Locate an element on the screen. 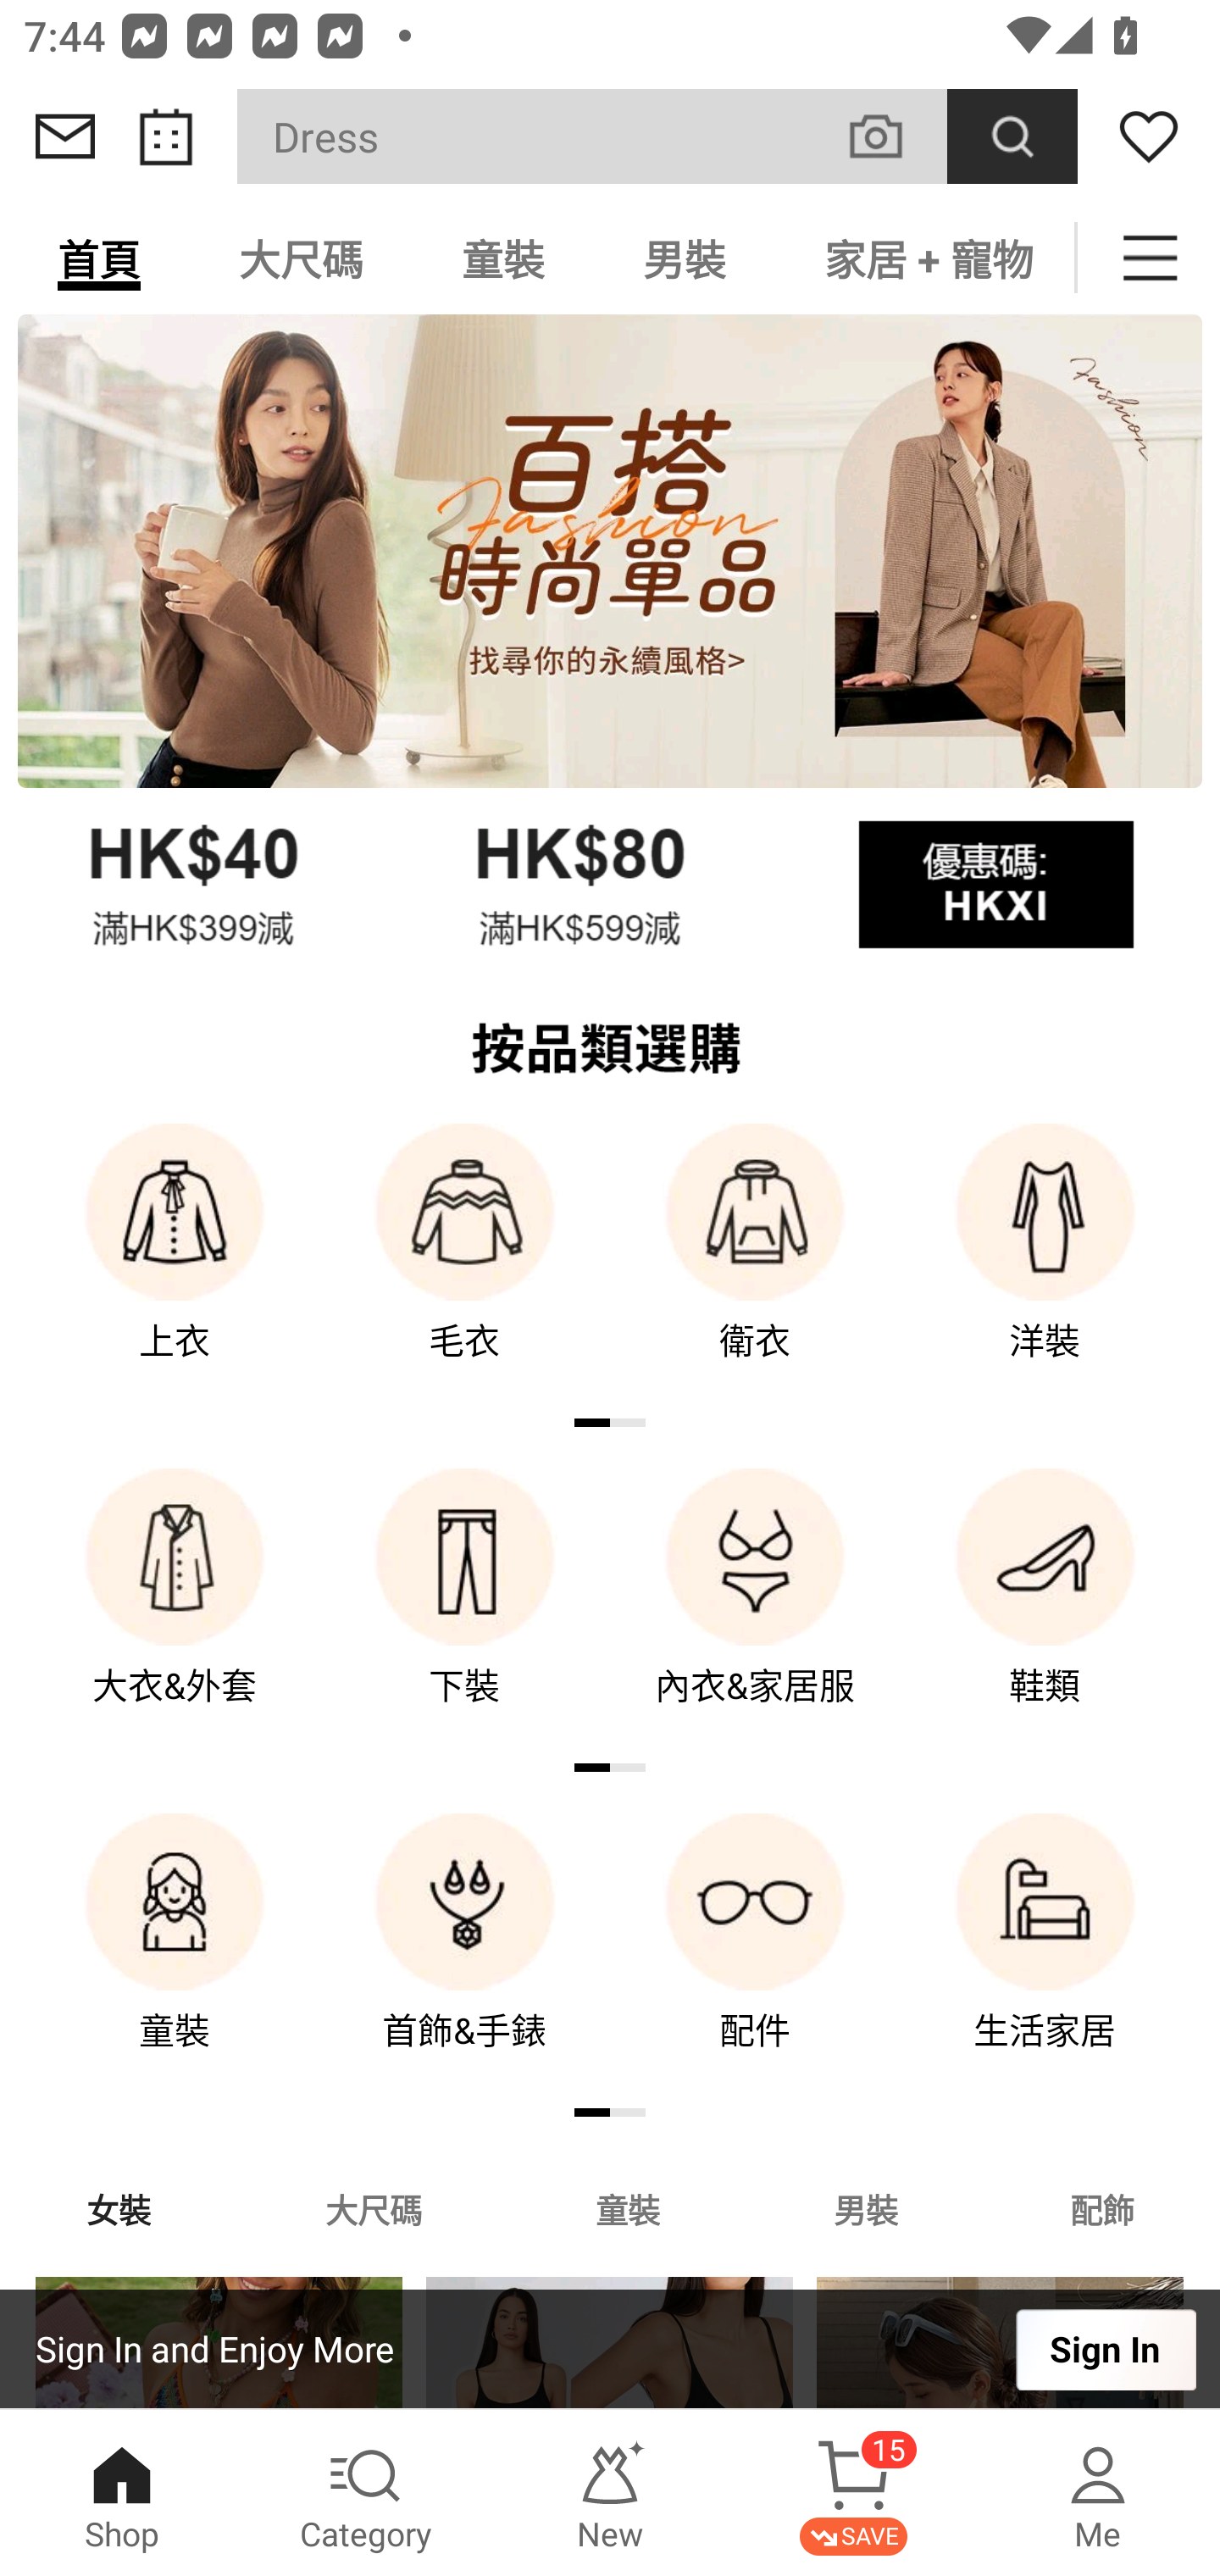  上衣 is located at coordinates (175, 1264).